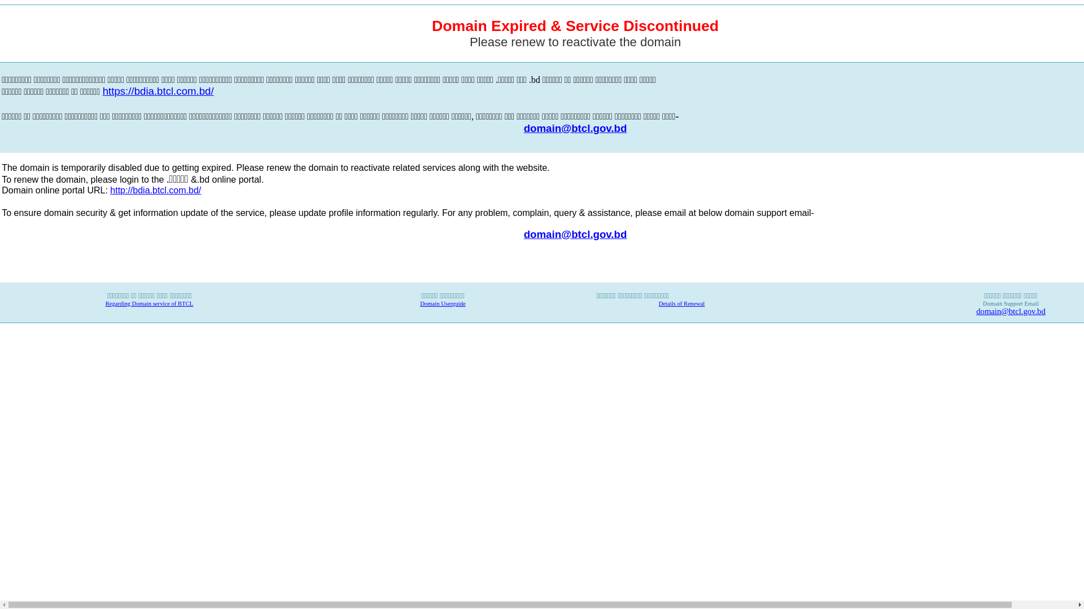 This screenshot has height=609, width=1084. Describe the element at coordinates (156, 191) in the screenshot. I see `http://bdia.btcl.com.bd/` at that location.